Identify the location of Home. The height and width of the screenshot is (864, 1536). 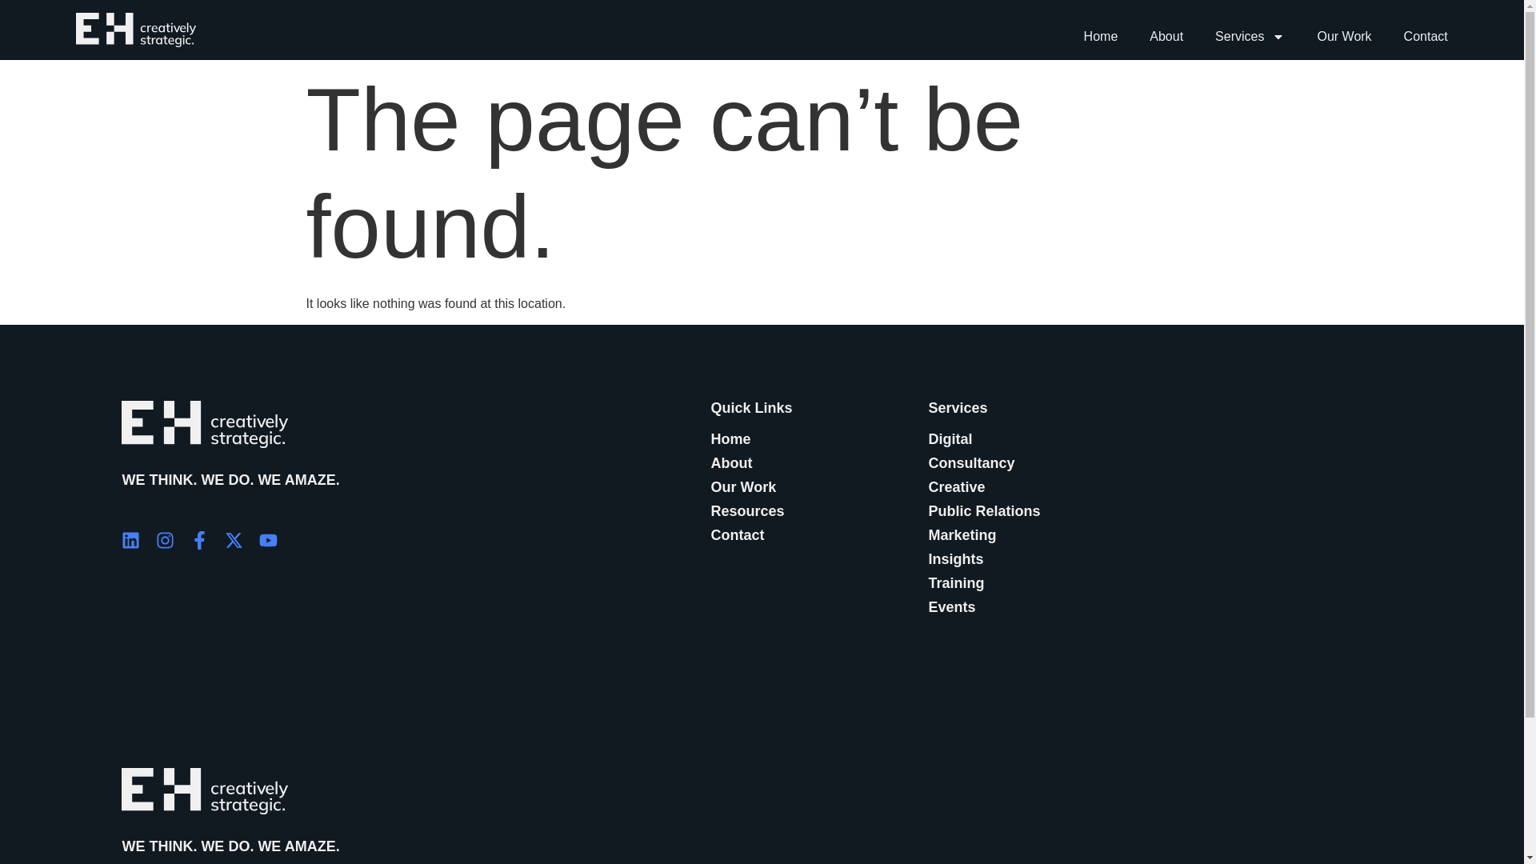
(1101, 37).